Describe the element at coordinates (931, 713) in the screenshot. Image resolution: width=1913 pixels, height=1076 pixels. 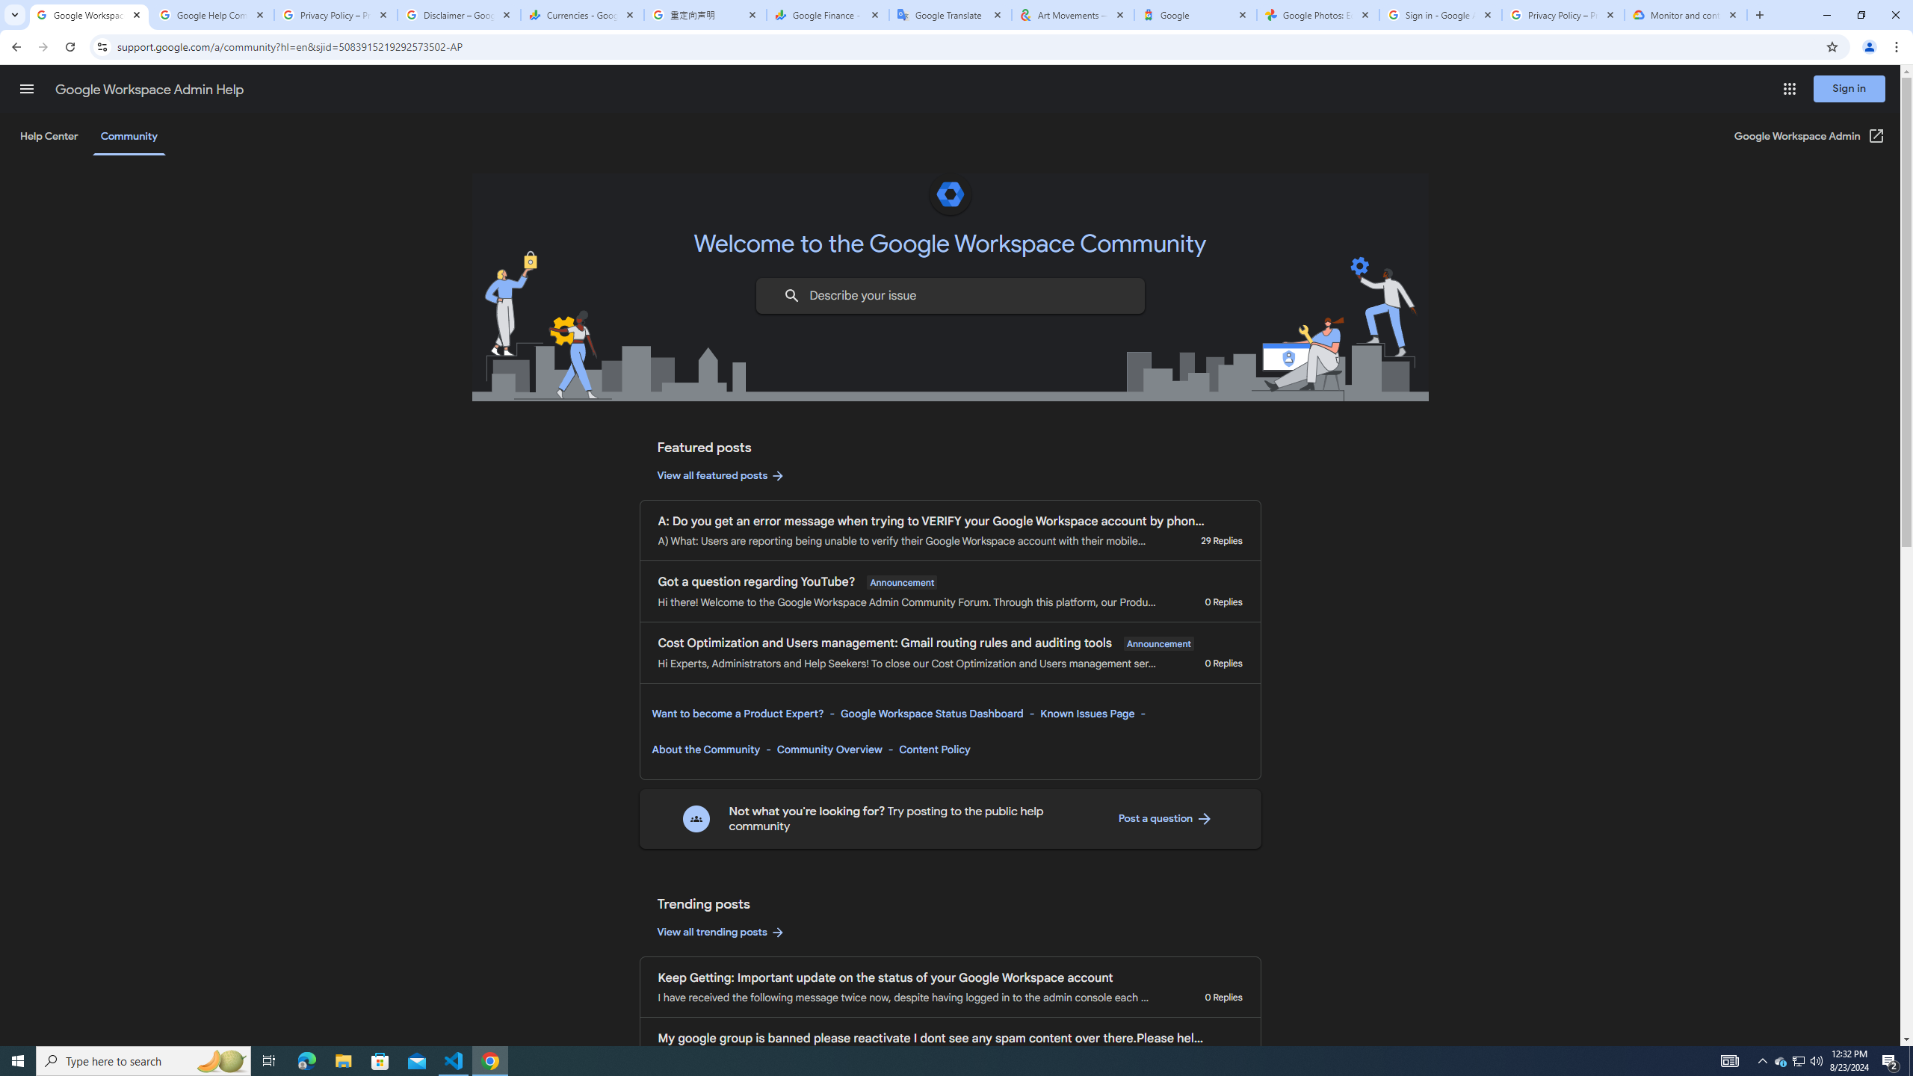
I see `Google Workspace Status Dashboard` at that location.